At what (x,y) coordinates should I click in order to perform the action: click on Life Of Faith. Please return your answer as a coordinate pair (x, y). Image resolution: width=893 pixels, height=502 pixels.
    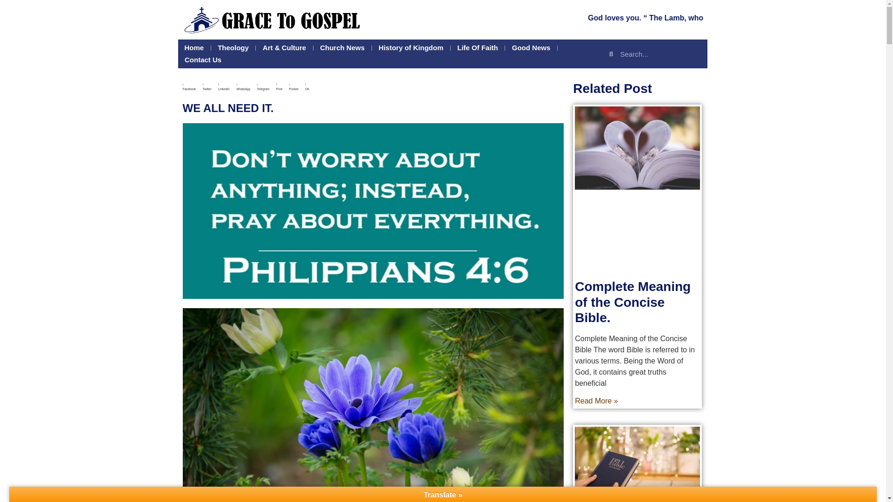
    Looking at the image, I should click on (477, 47).